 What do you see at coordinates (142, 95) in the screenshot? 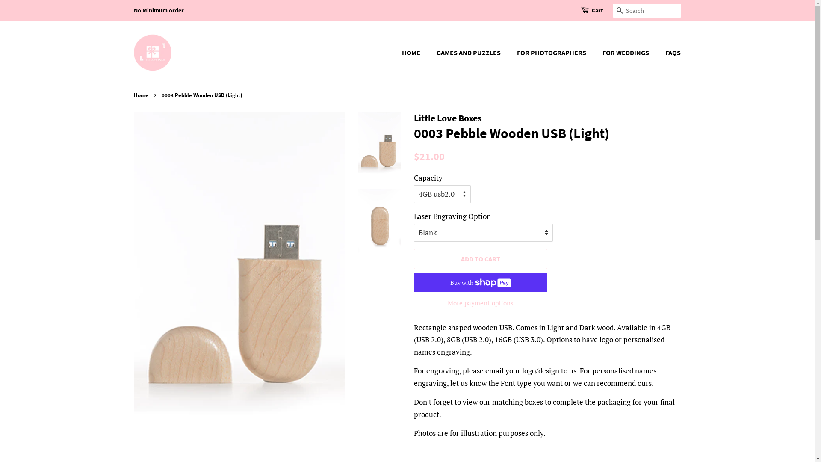
I see `Home` at bounding box center [142, 95].